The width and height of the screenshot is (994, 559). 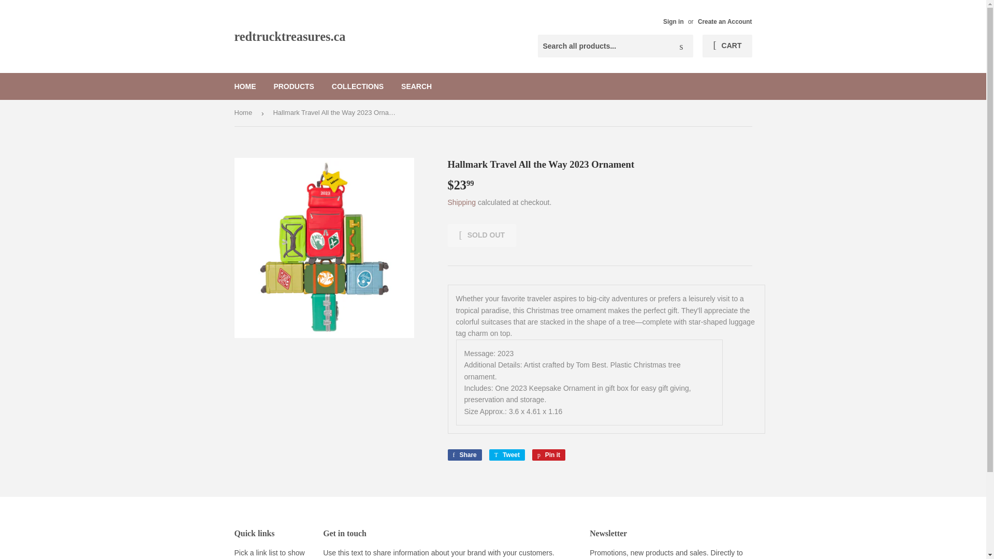 What do you see at coordinates (727, 46) in the screenshot?
I see `CART` at bounding box center [727, 46].